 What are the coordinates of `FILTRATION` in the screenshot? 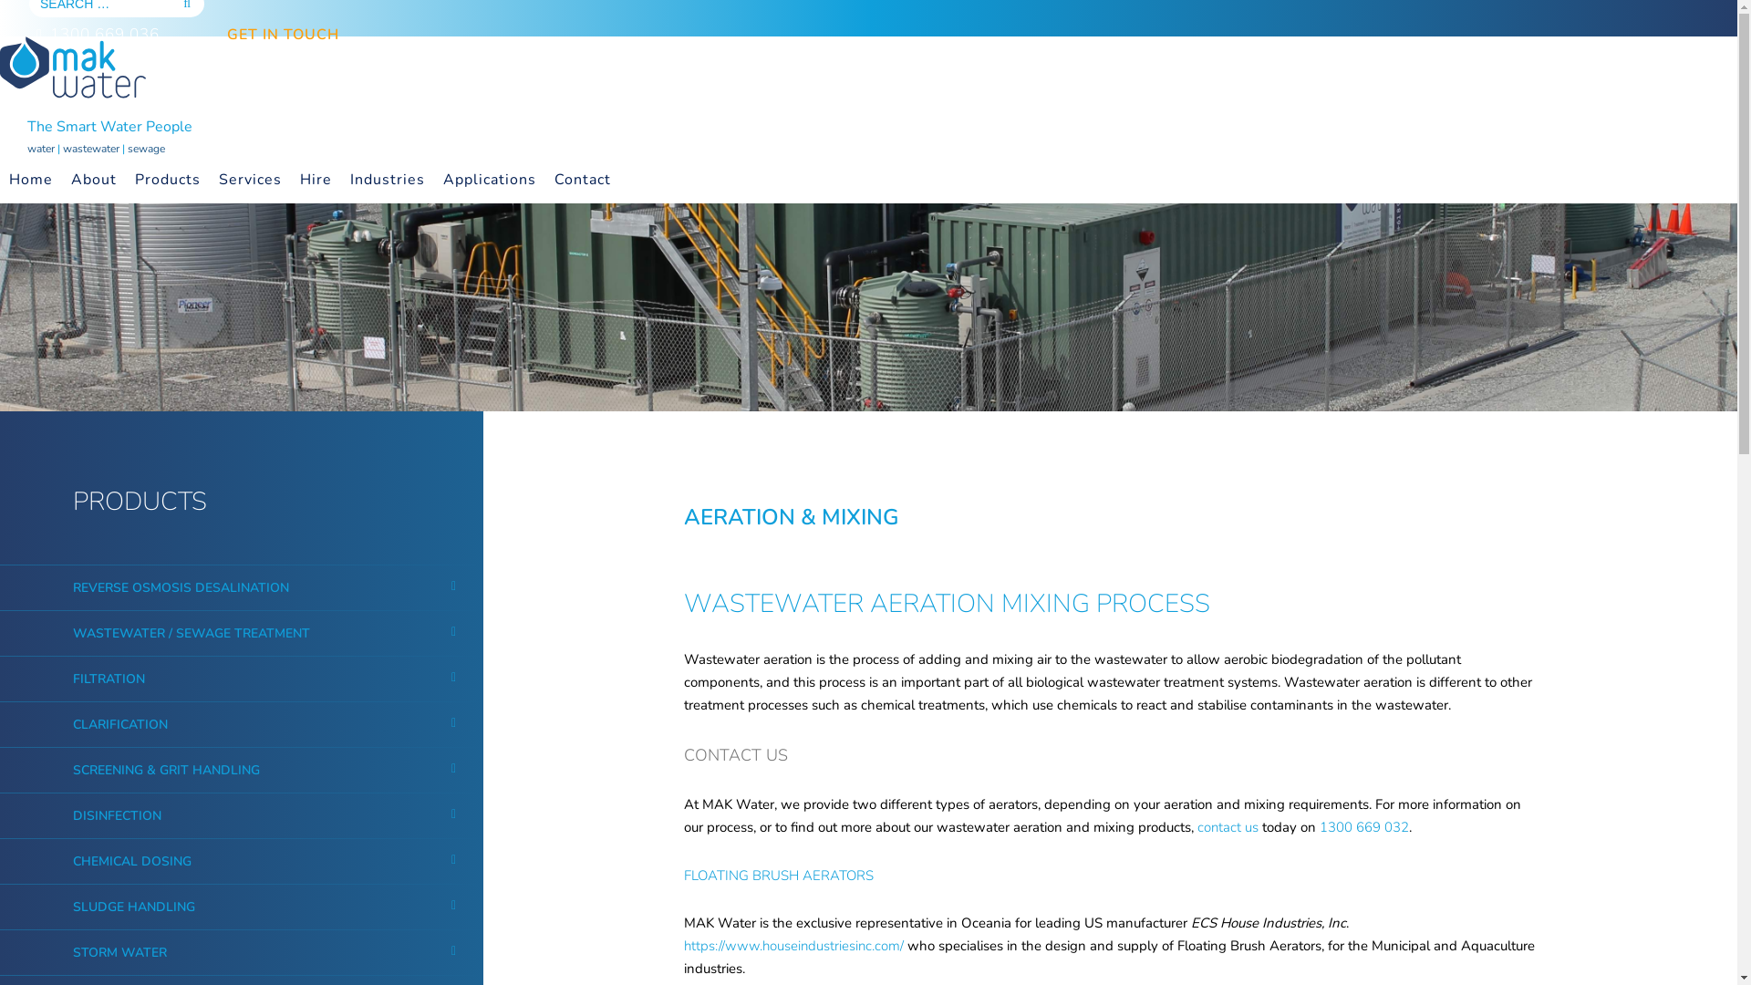 It's located at (109, 679).